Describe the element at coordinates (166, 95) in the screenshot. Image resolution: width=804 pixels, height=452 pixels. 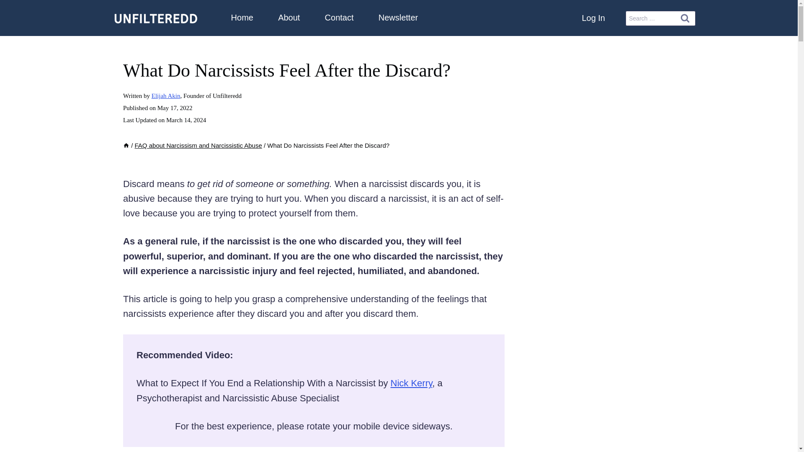
I see `Elijah Akin` at that location.